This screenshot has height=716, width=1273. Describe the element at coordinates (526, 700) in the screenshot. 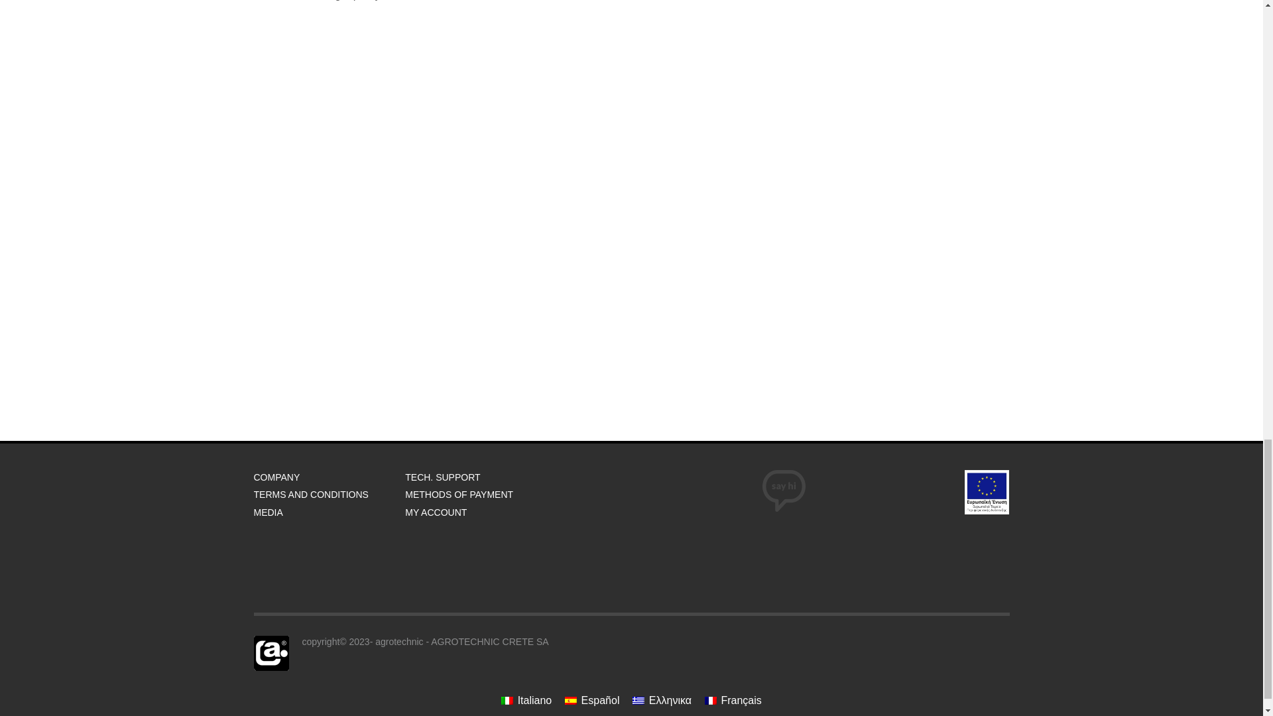

I see `Italiano` at that location.